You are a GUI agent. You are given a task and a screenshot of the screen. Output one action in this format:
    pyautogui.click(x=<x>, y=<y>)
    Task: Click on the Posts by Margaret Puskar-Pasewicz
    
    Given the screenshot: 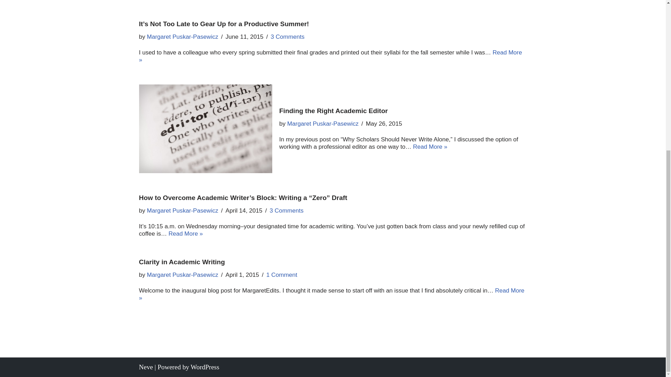 What is the action you would take?
    pyautogui.click(x=182, y=211)
    